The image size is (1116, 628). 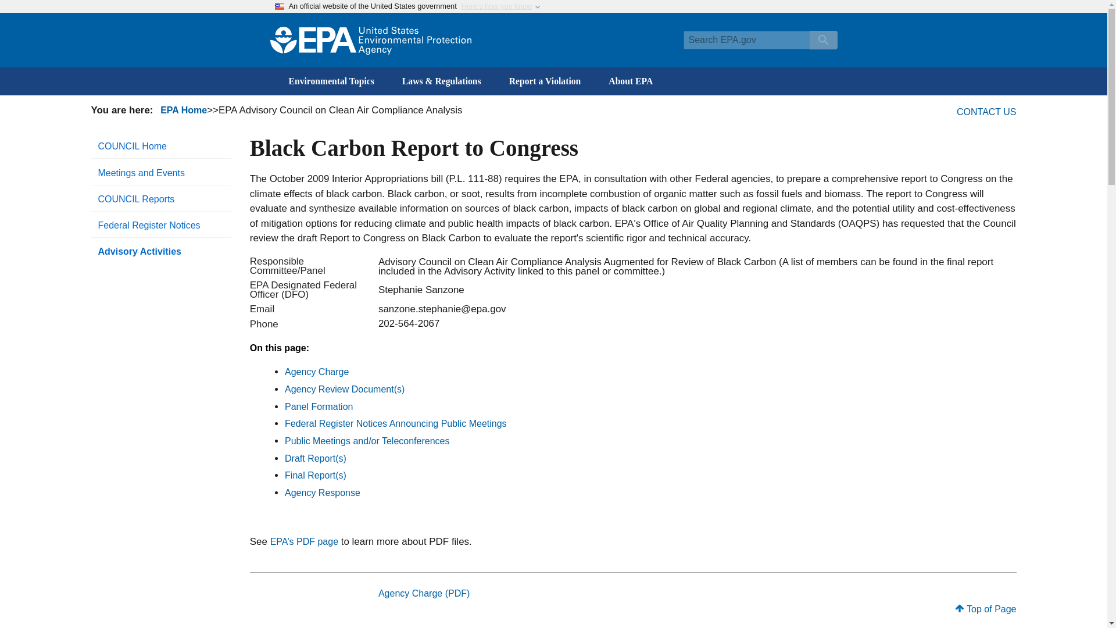 I want to click on Meetings and Events, so click(x=160, y=173).